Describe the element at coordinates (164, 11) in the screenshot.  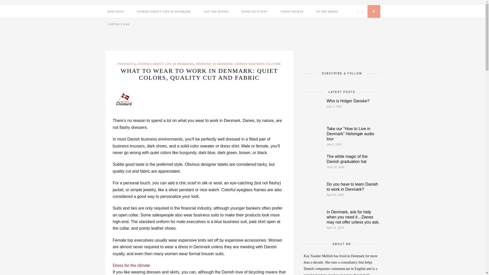
I see `STORIES ABOUT LIFE IN DENMARK` at that location.